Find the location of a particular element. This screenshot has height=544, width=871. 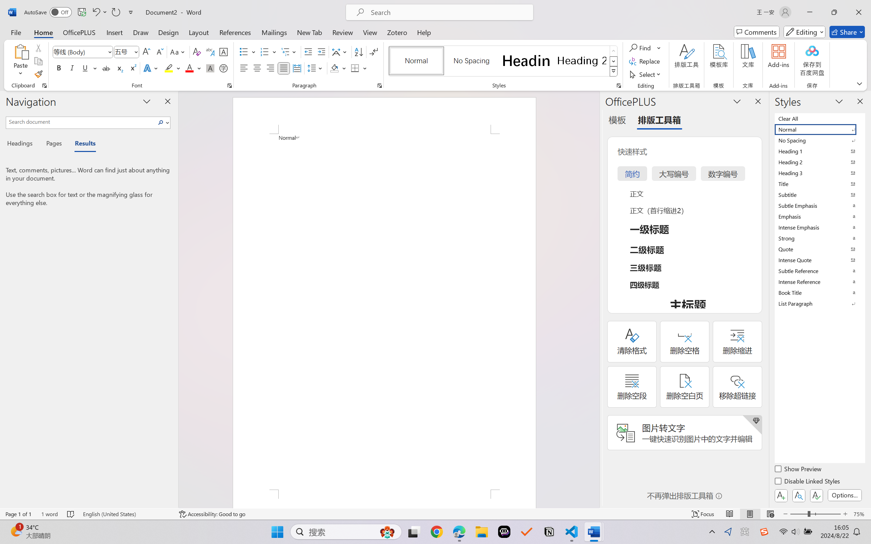

Styles is located at coordinates (614, 71).